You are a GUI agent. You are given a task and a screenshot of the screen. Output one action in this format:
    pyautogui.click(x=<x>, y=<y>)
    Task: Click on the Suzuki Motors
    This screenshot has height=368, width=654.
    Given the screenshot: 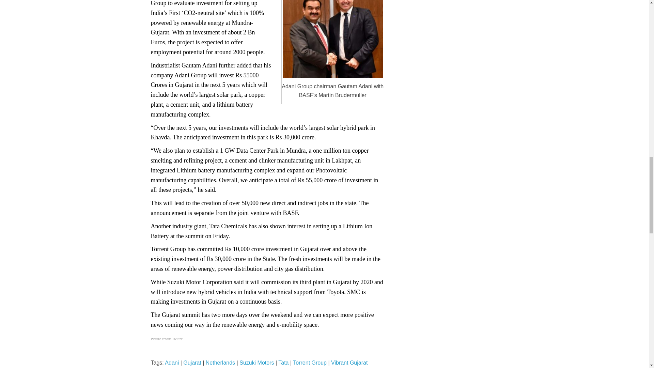 What is the action you would take?
    pyautogui.click(x=256, y=363)
    